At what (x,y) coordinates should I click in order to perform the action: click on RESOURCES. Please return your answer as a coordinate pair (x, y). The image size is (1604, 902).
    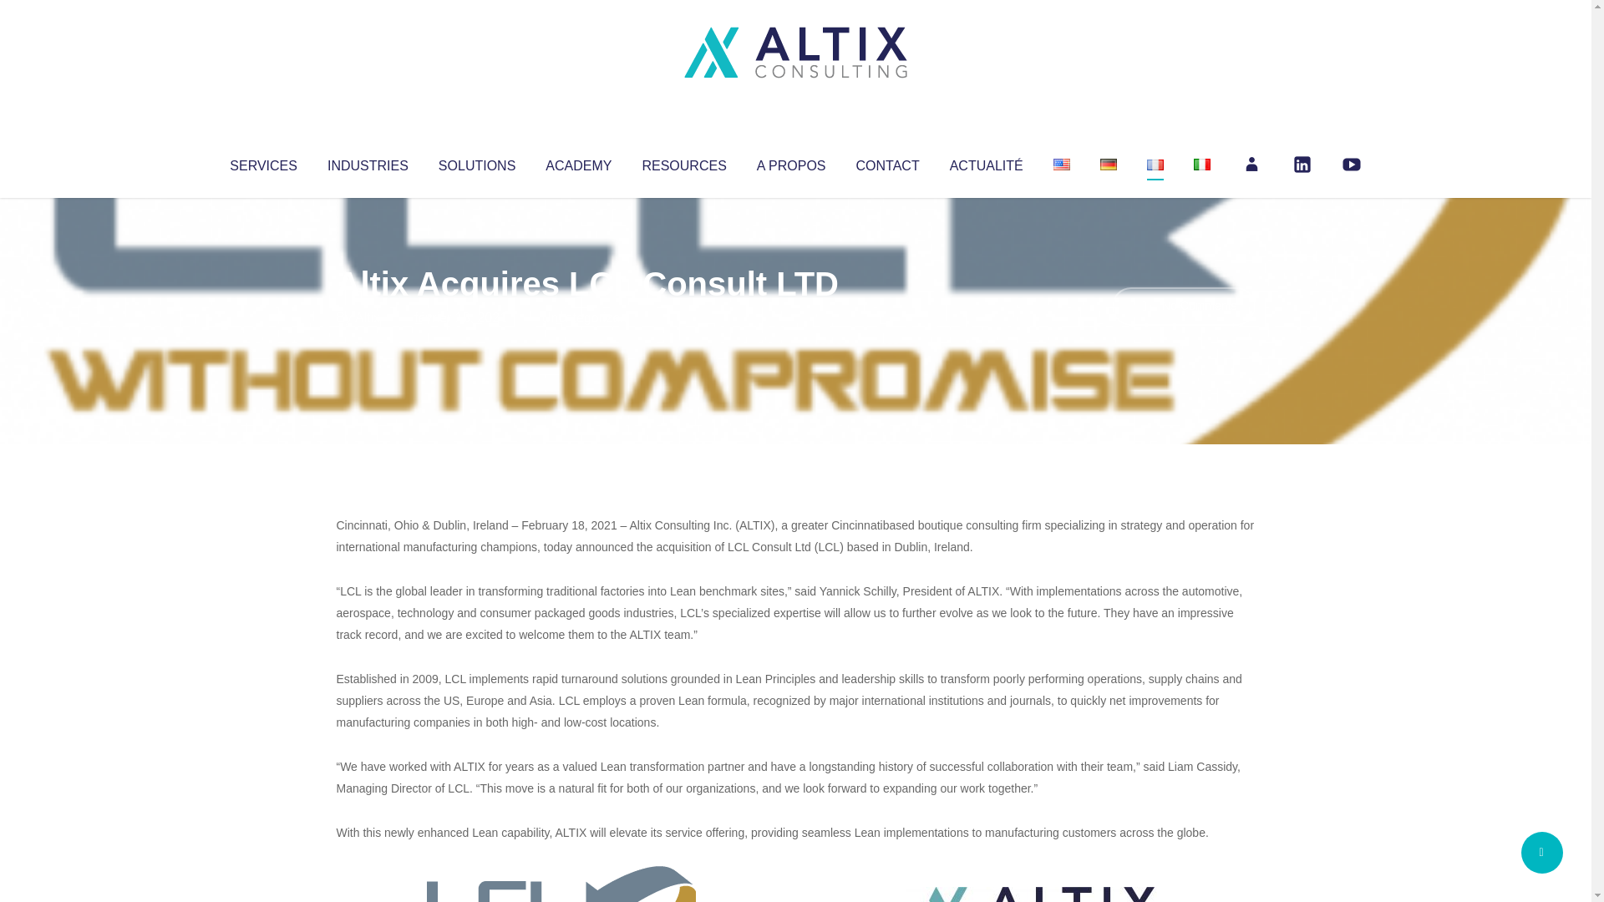
    Looking at the image, I should click on (683, 162).